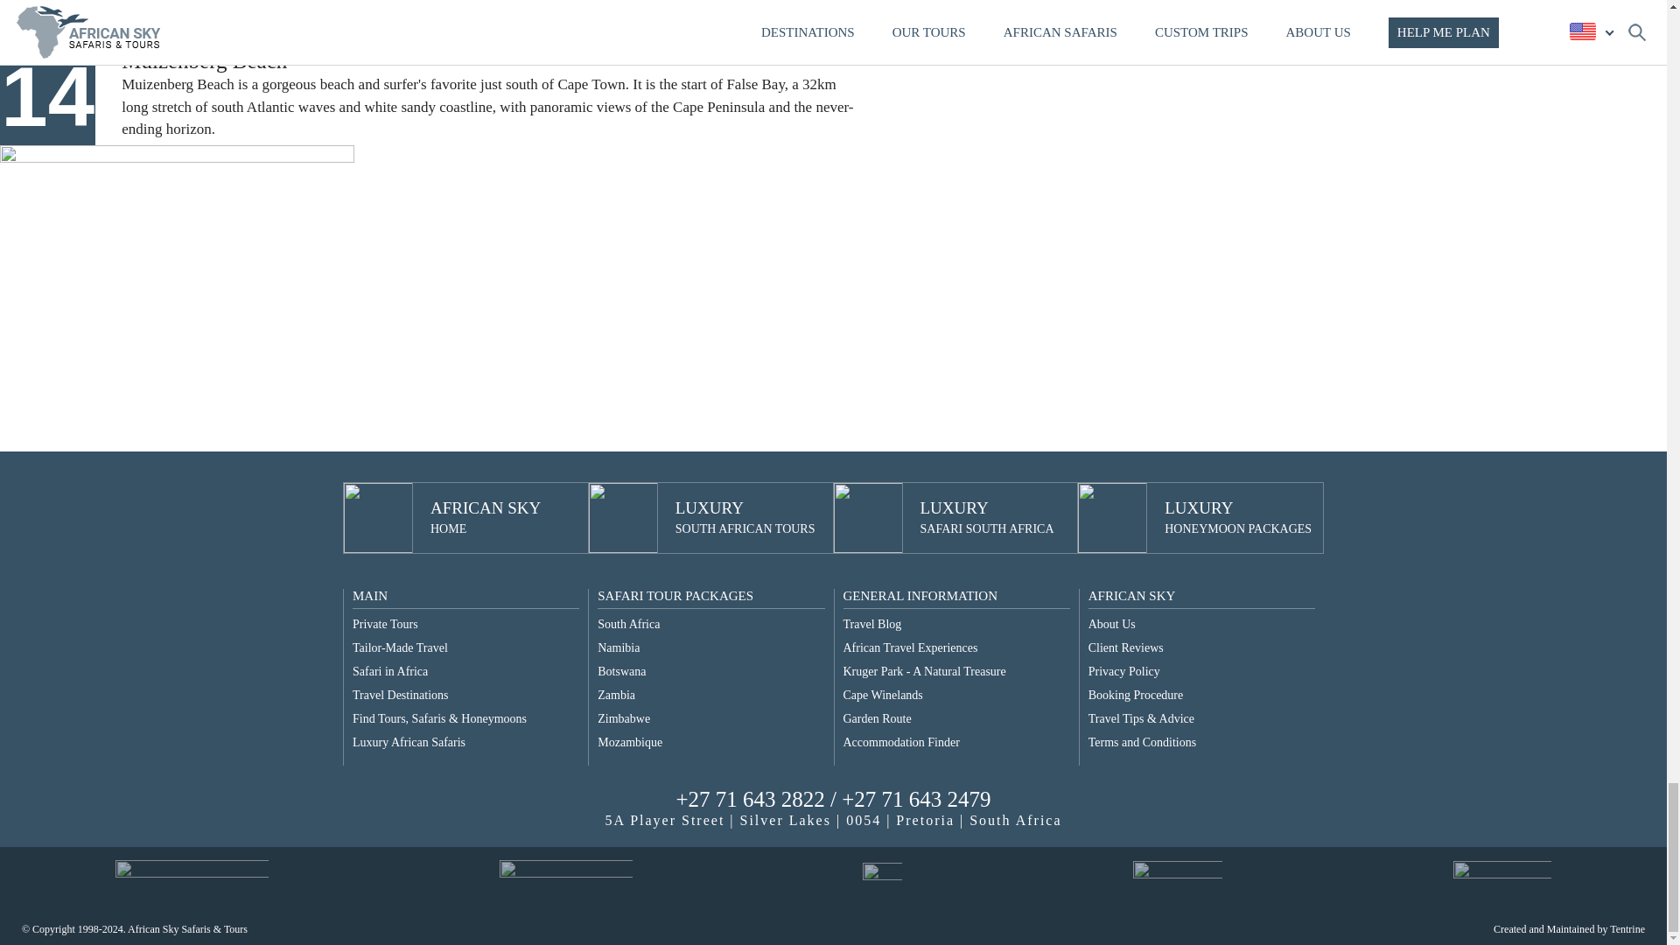 The height and width of the screenshot is (945, 1680). Describe the element at coordinates (987, 518) in the screenshot. I see `South Africa` at that location.